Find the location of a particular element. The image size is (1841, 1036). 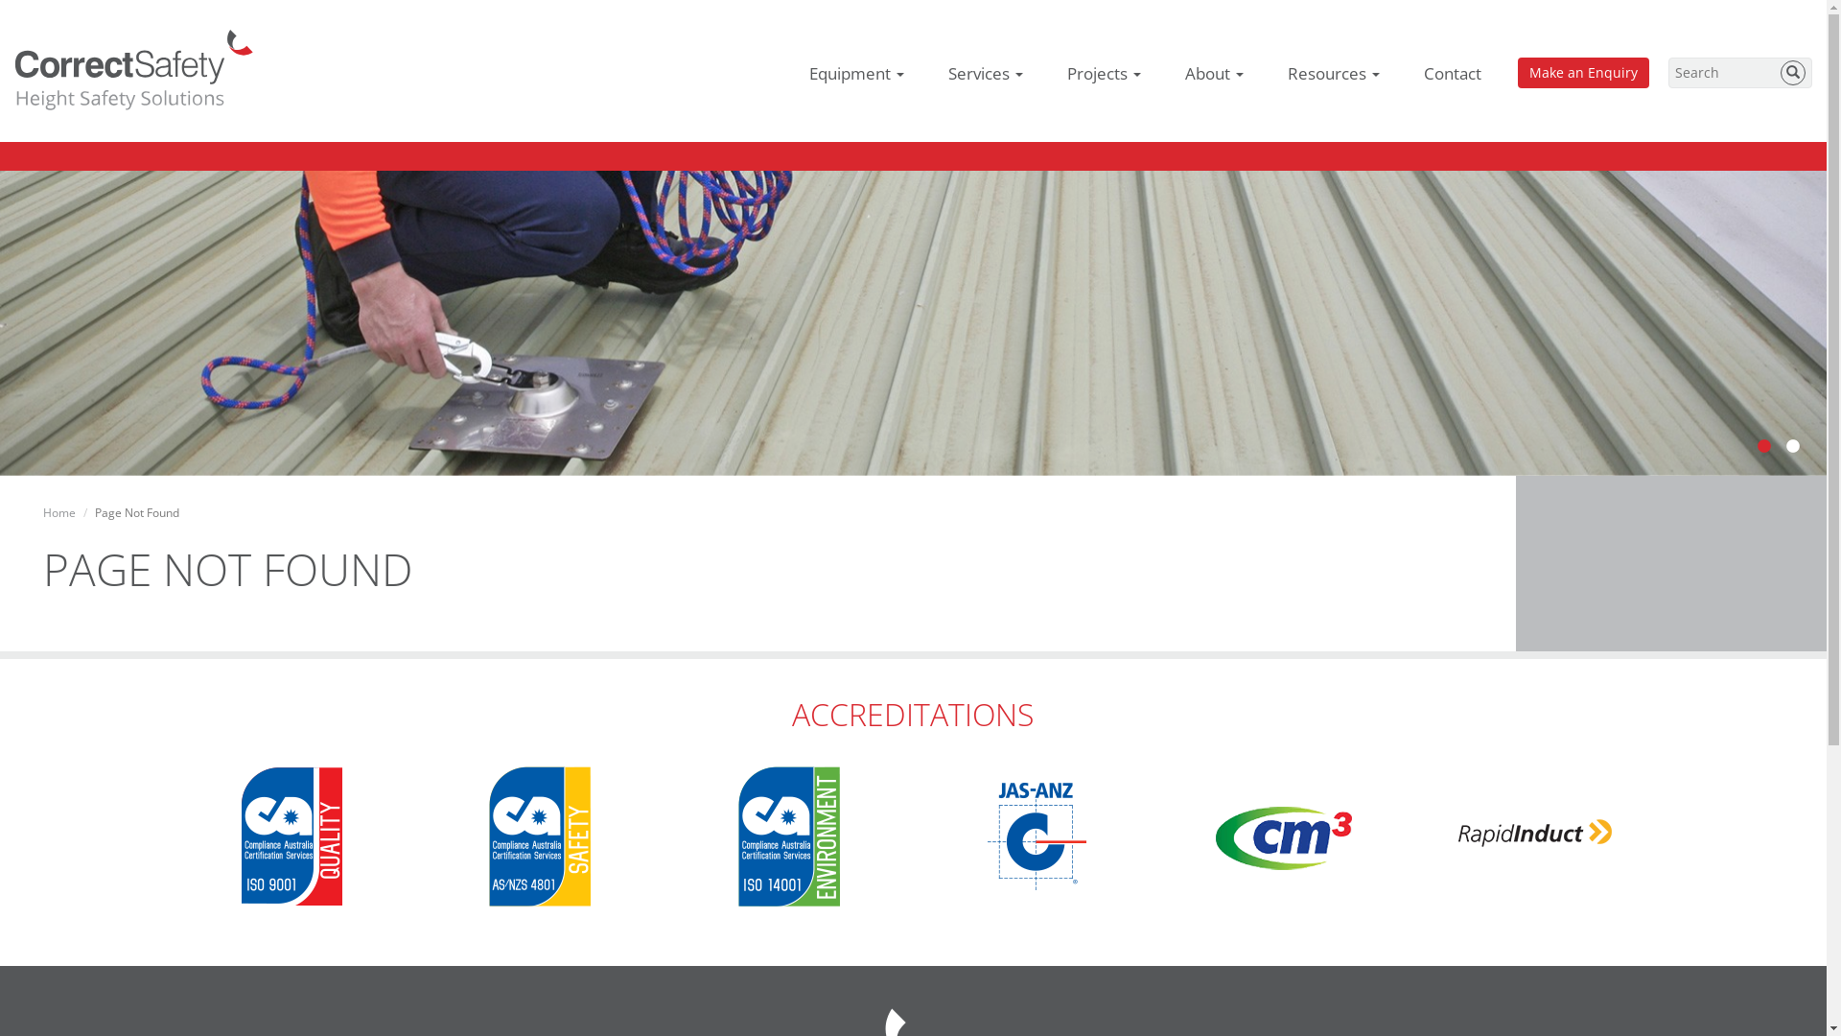

2 is located at coordinates (1793, 447).